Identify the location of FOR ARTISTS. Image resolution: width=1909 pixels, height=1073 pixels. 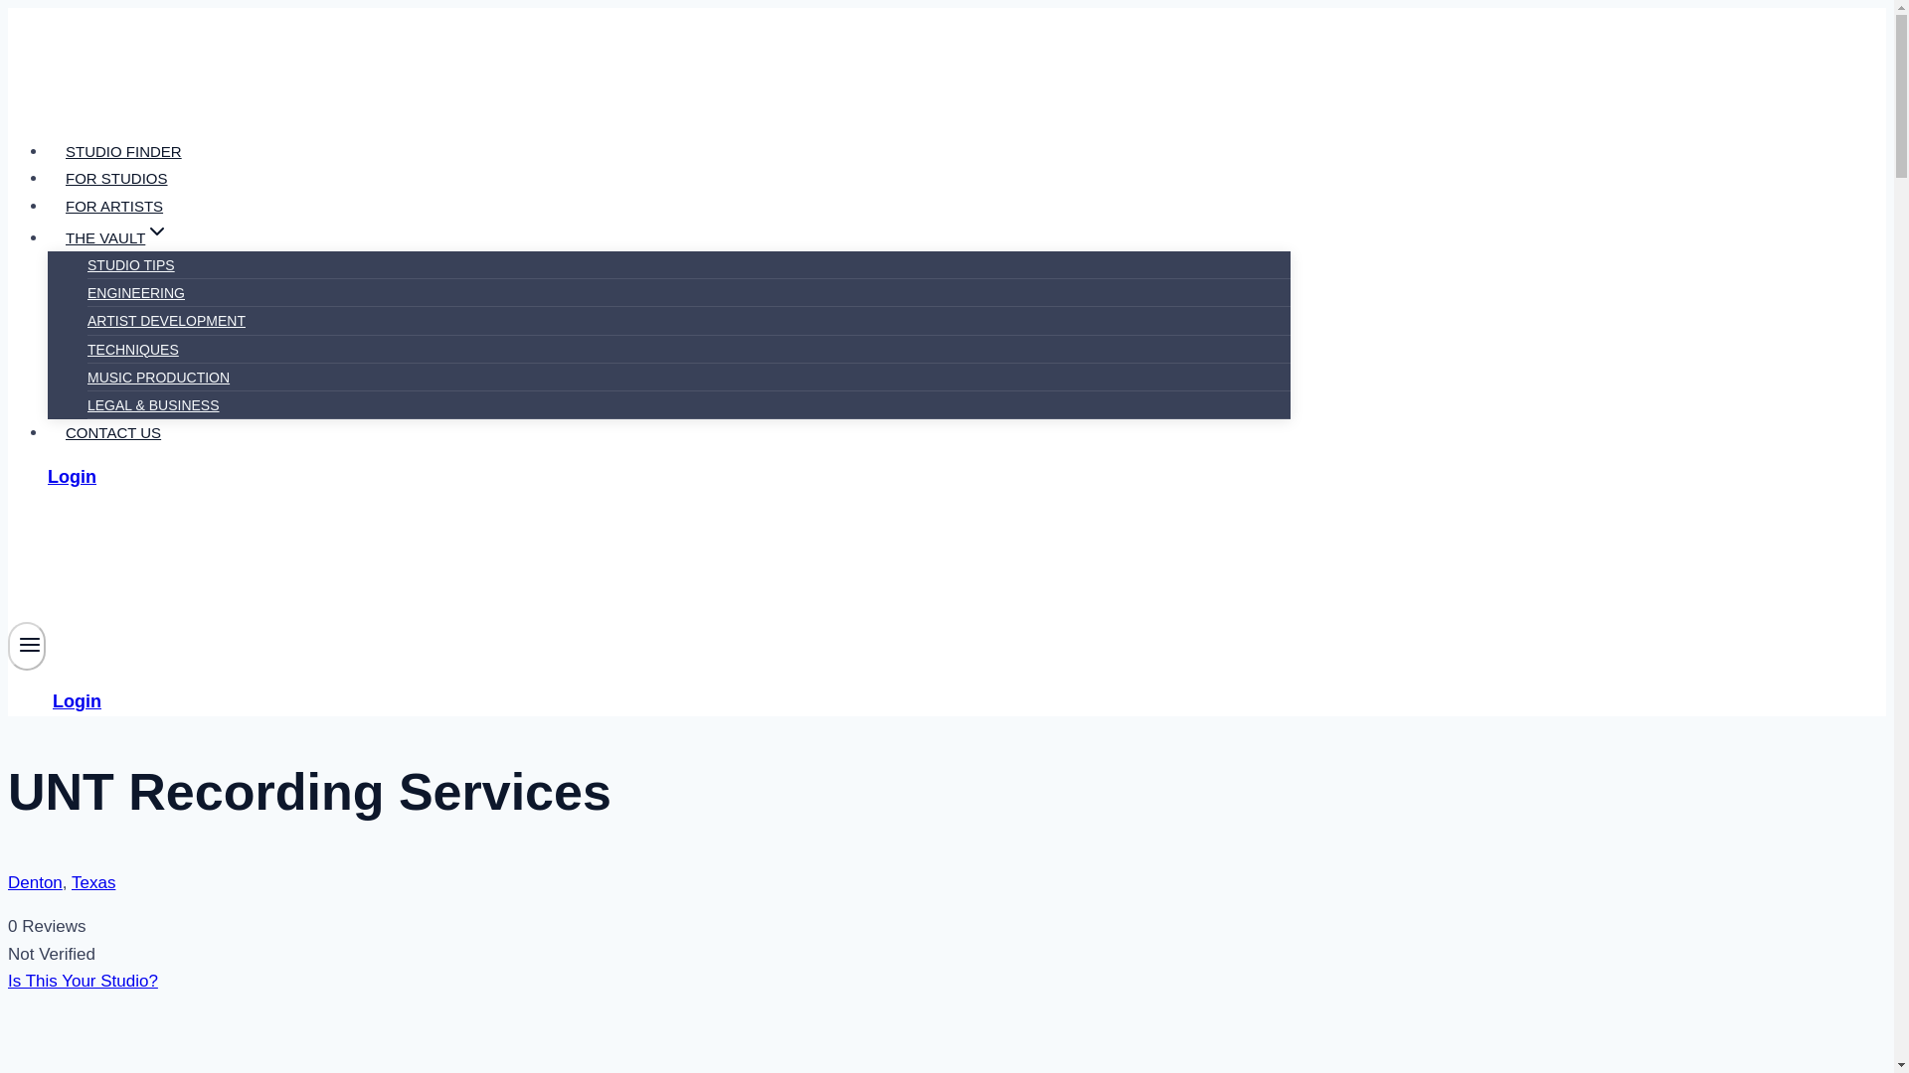
(114, 206).